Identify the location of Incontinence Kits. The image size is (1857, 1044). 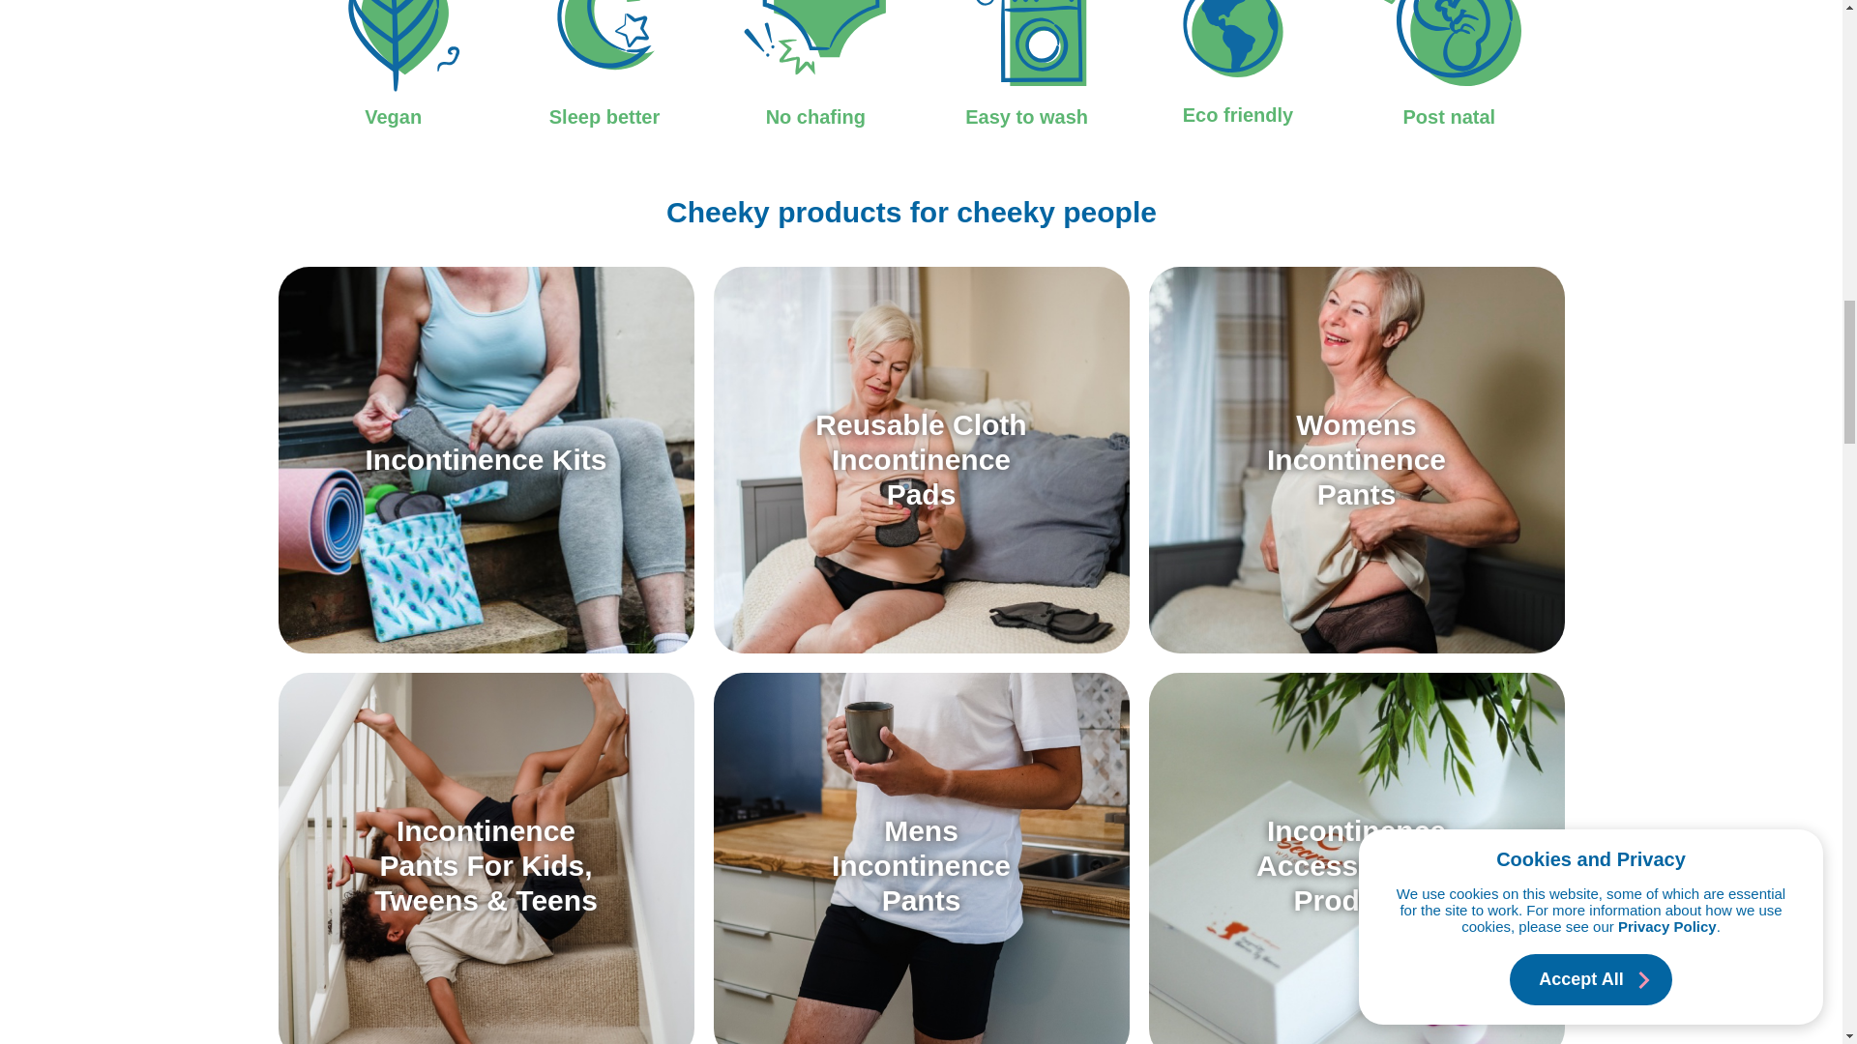
(486, 460).